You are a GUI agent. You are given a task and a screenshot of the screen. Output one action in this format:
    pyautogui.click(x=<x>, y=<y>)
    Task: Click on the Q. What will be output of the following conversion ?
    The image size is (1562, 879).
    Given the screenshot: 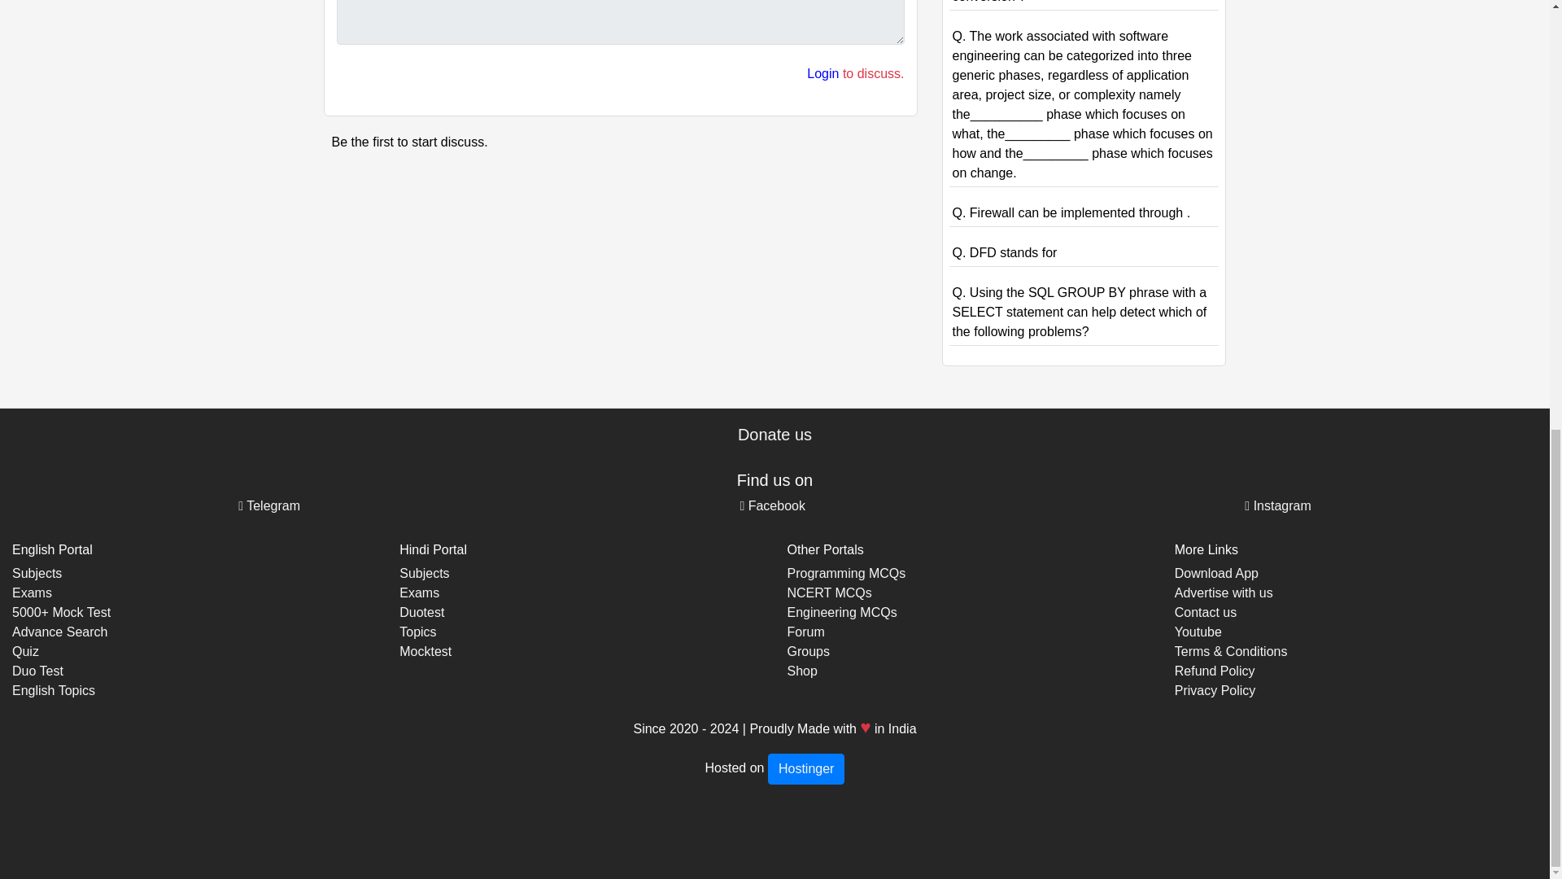 What is the action you would take?
    pyautogui.click(x=1061, y=2)
    